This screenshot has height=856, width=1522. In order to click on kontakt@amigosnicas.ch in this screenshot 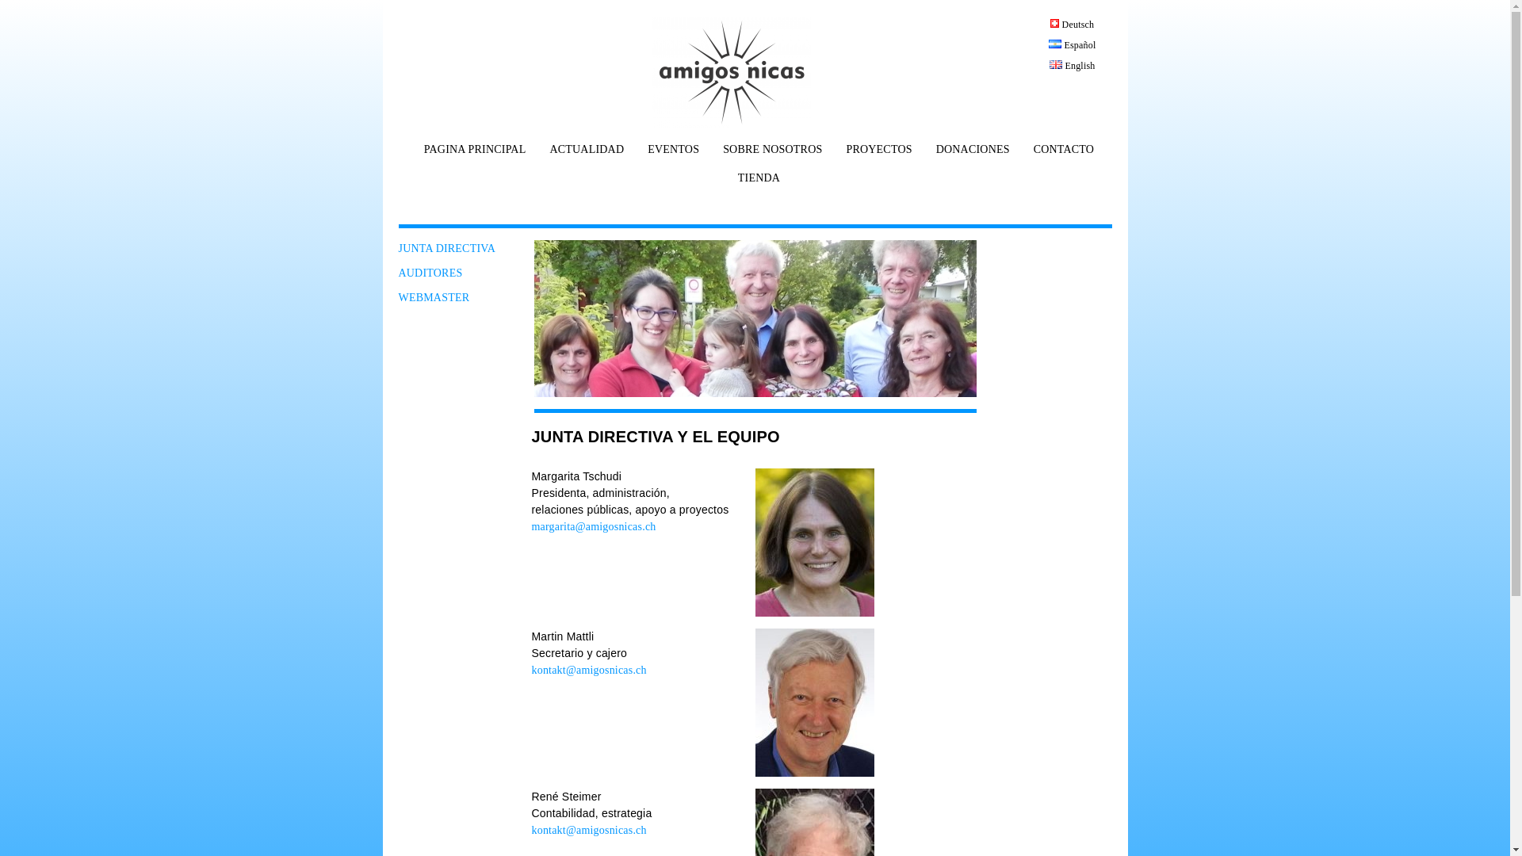, I will do `click(588, 671)`.